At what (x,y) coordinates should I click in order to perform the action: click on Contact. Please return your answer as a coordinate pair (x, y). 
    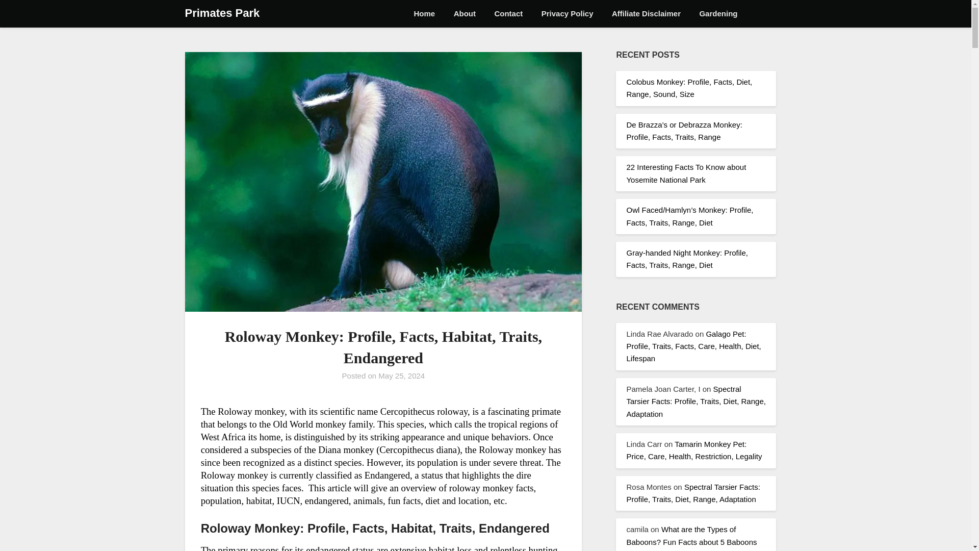
    Looking at the image, I should click on (508, 14).